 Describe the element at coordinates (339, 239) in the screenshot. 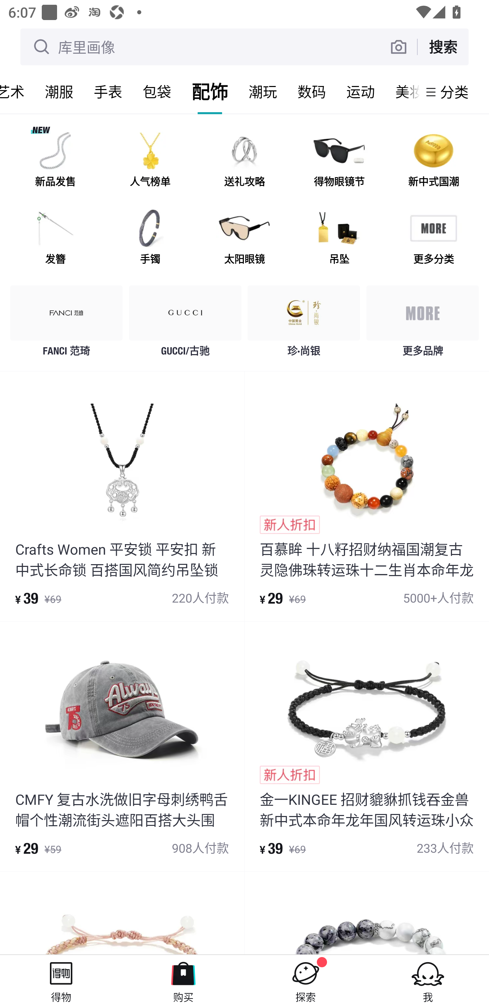

I see `吊坠` at that location.